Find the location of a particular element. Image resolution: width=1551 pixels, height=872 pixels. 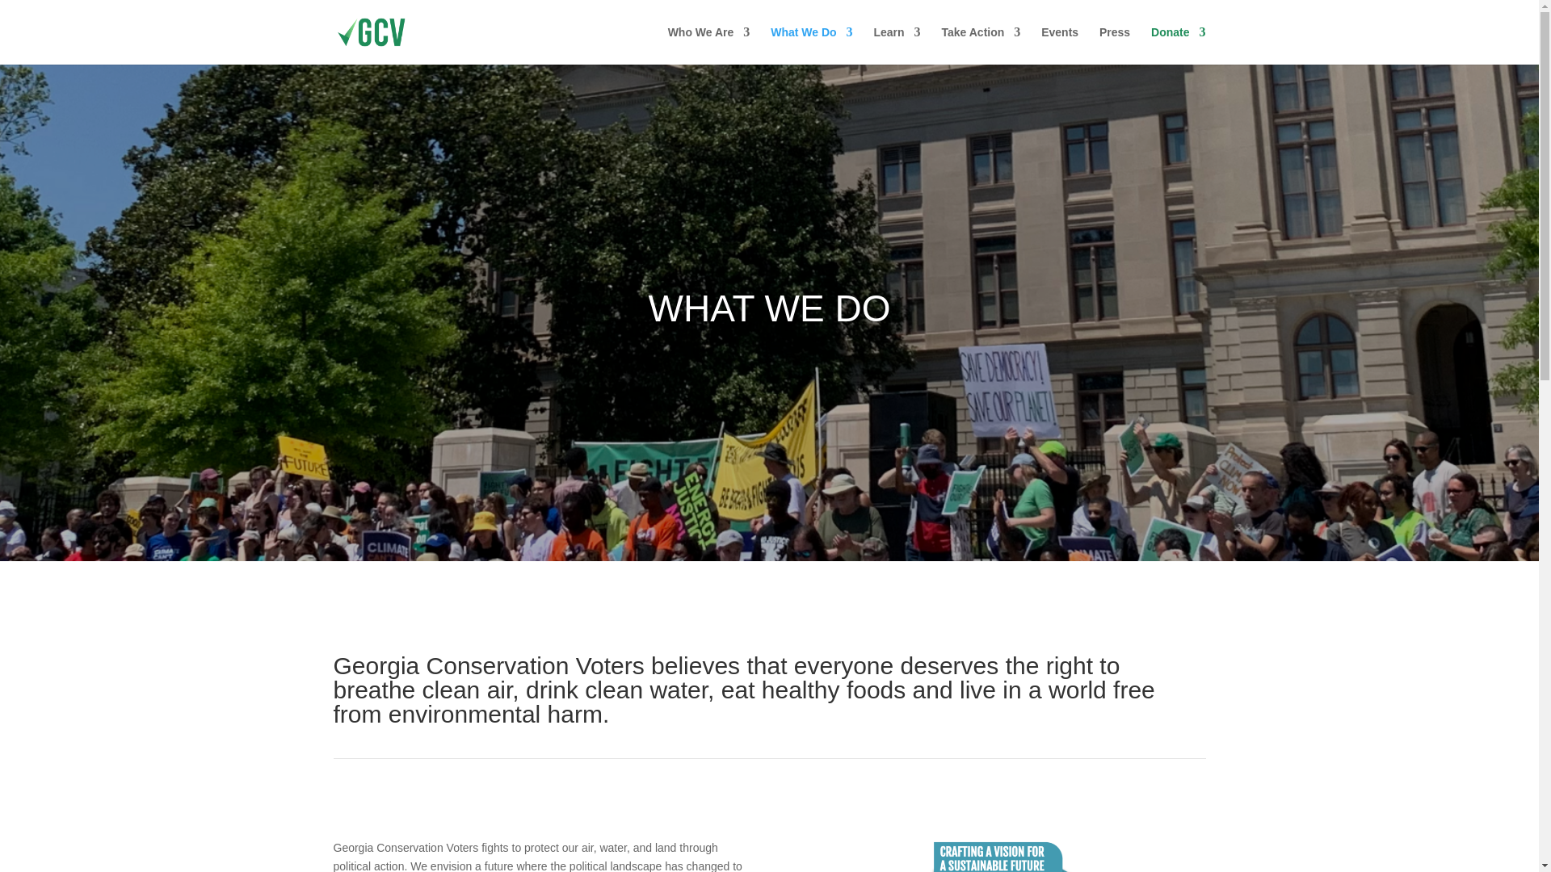

Events is located at coordinates (1059, 45).